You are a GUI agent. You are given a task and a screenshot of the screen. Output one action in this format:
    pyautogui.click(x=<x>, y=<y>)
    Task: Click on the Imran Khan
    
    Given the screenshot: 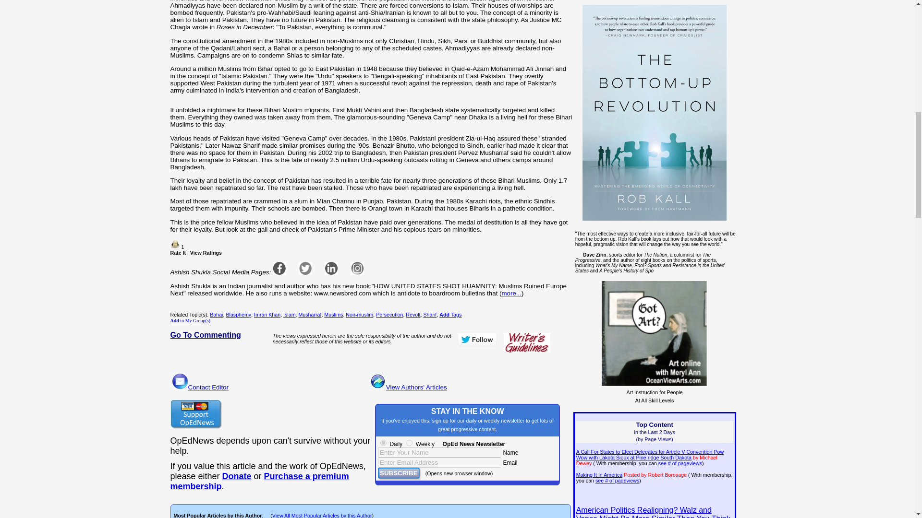 What is the action you would take?
    pyautogui.click(x=267, y=315)
    